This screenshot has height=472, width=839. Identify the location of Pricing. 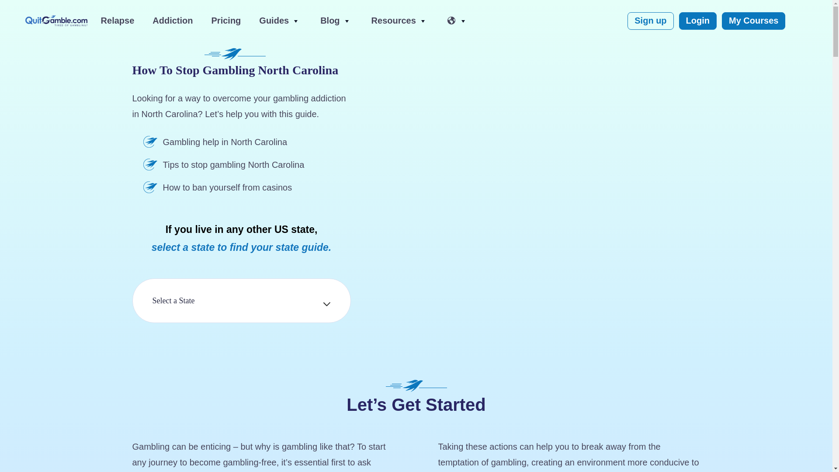
(226, 21).